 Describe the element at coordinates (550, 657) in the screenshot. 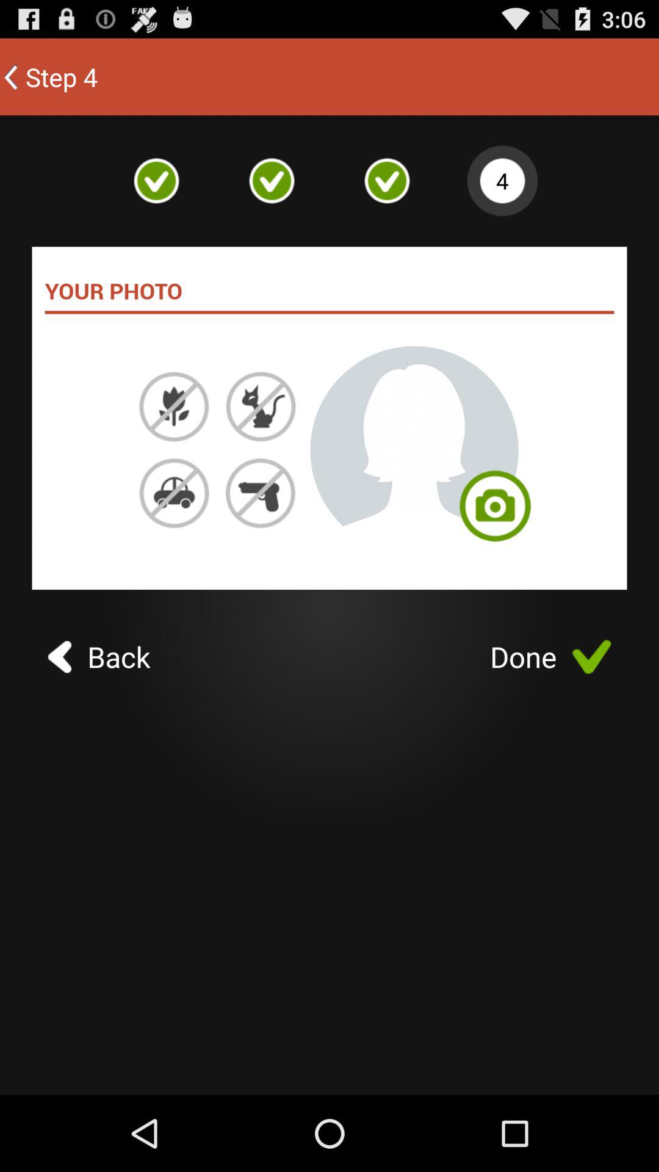

I see `tap the done icon` at that location.